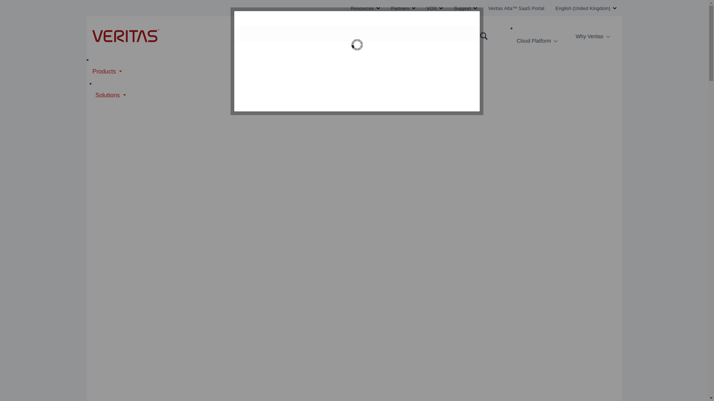 The height and width of the screenshot is (401, 714). What do you see at coordinates (466, 8) in the screenshot?
I see `Support` at bounding box center [466, 8].